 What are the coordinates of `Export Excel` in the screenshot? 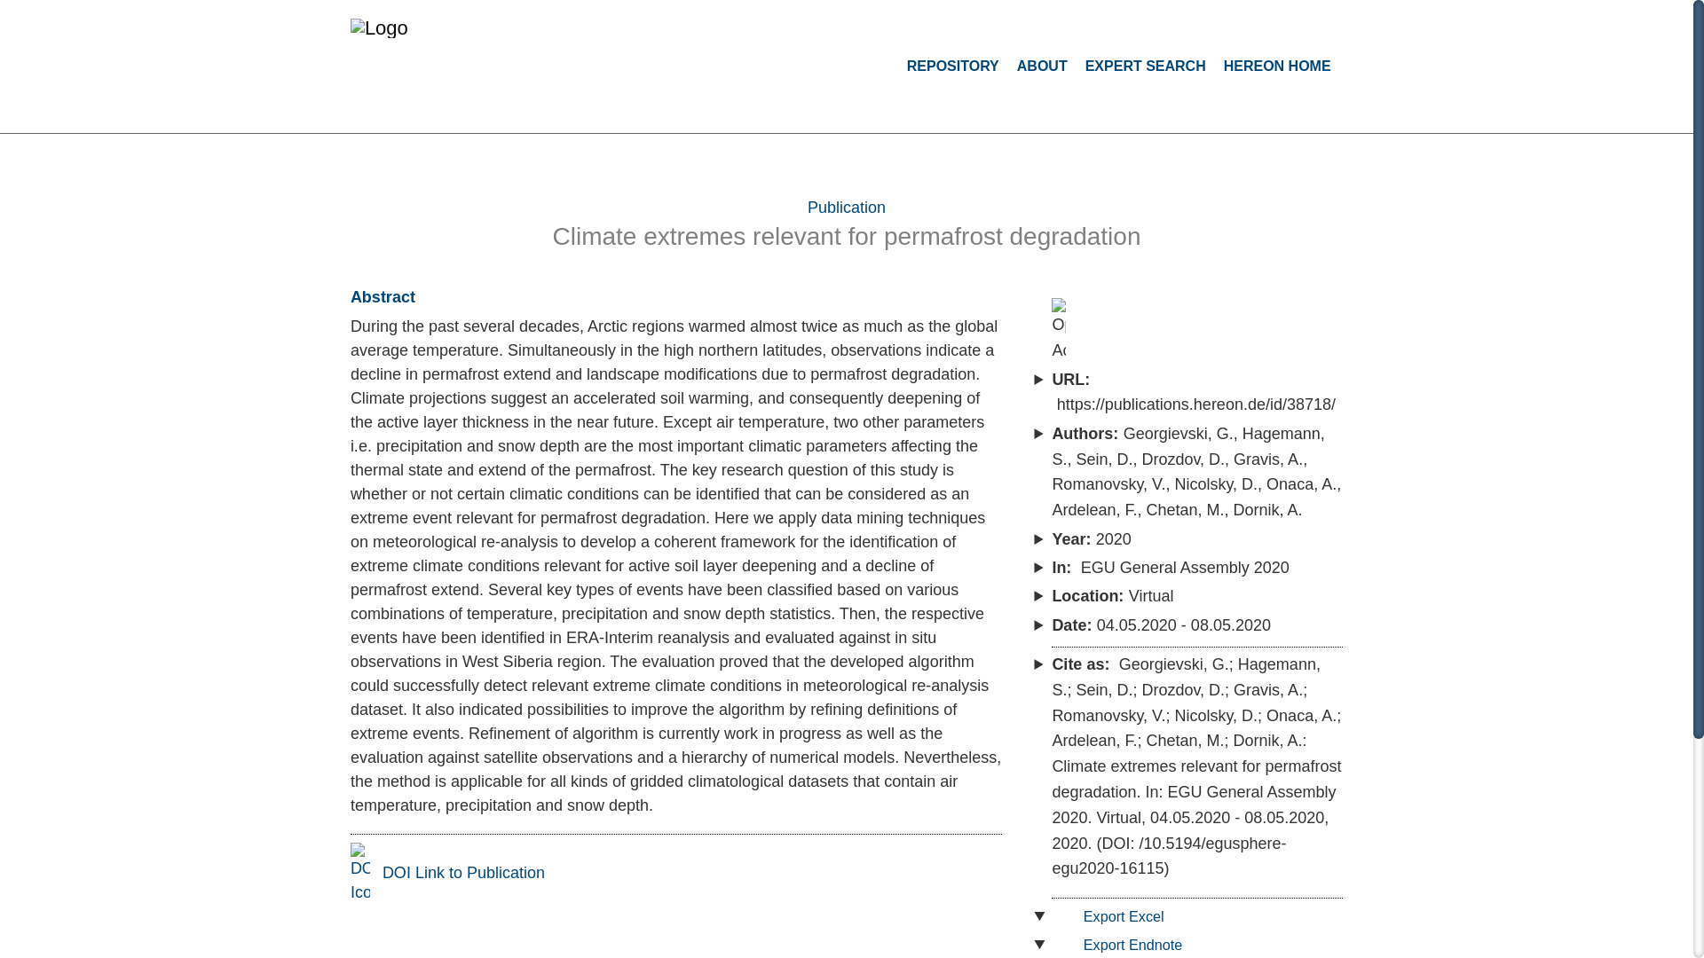 It's located at (1113, 915).